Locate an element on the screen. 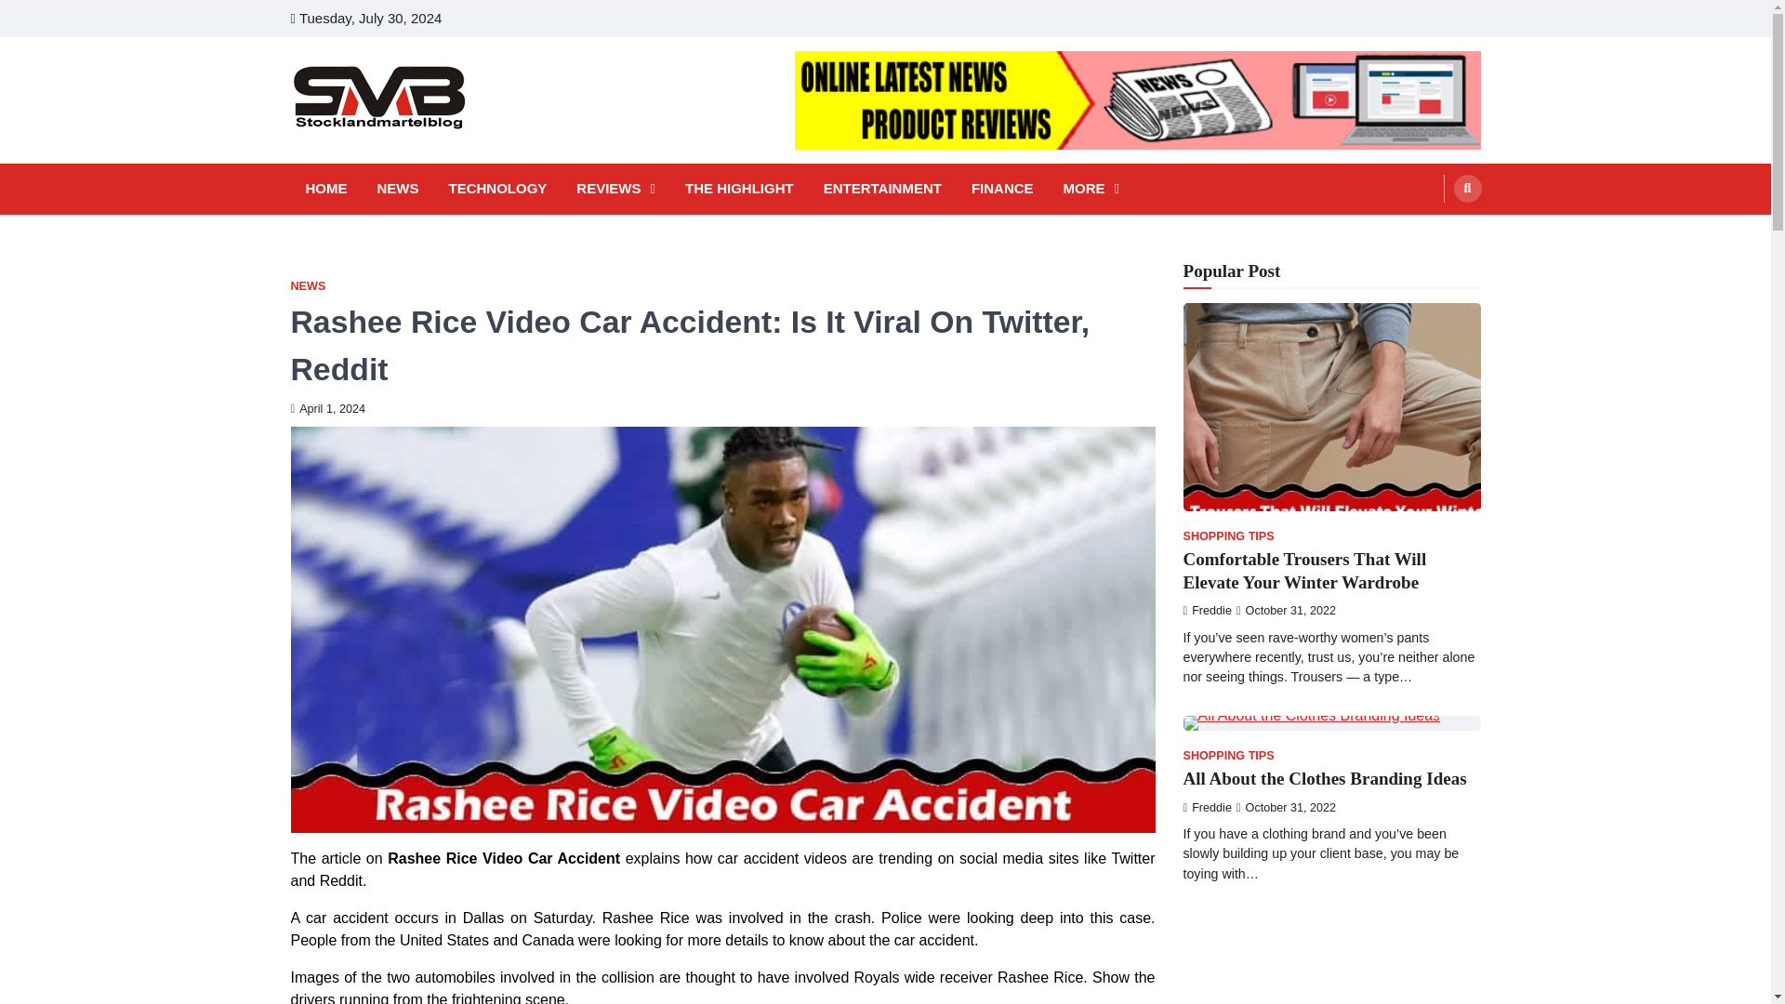  REVIEWS is located at coordinates (615, 189).